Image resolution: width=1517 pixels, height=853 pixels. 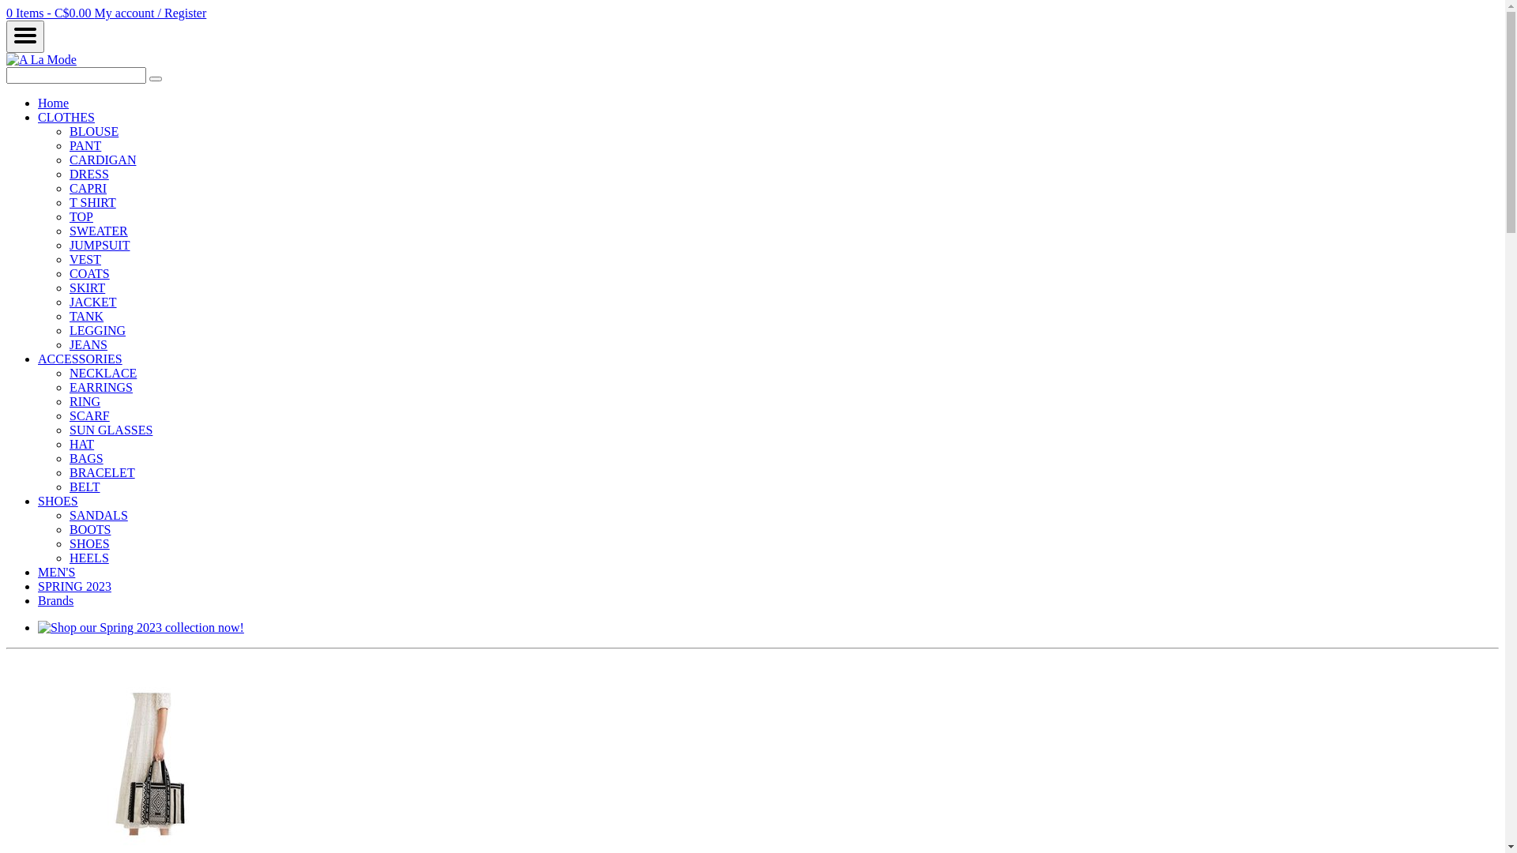 I want to click on PANT, so click(x=85, y=145).